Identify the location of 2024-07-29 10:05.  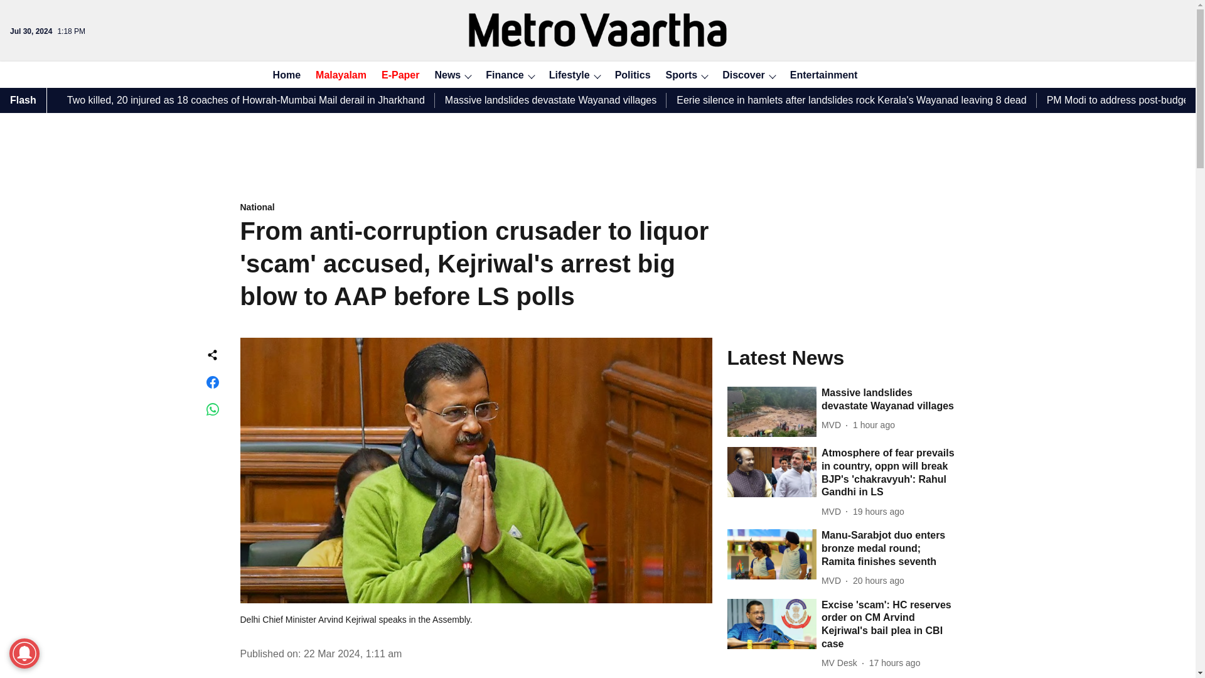
(879, 512).